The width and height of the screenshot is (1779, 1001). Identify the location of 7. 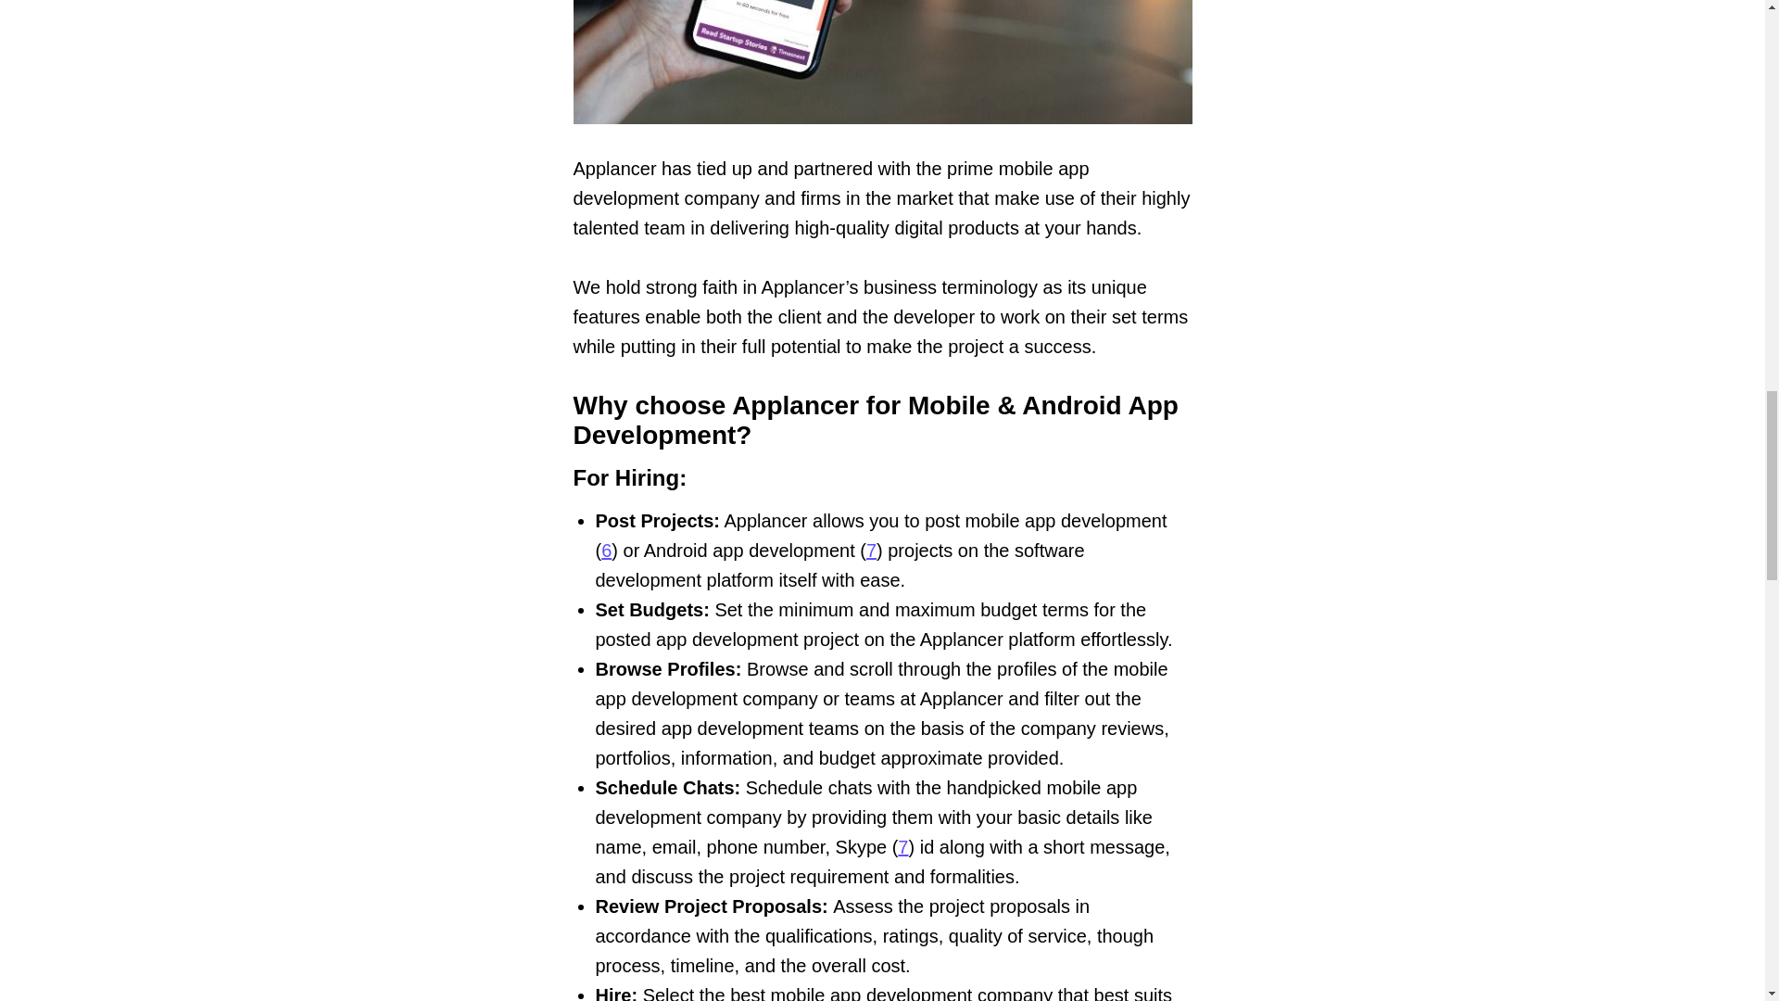
(902, 846).